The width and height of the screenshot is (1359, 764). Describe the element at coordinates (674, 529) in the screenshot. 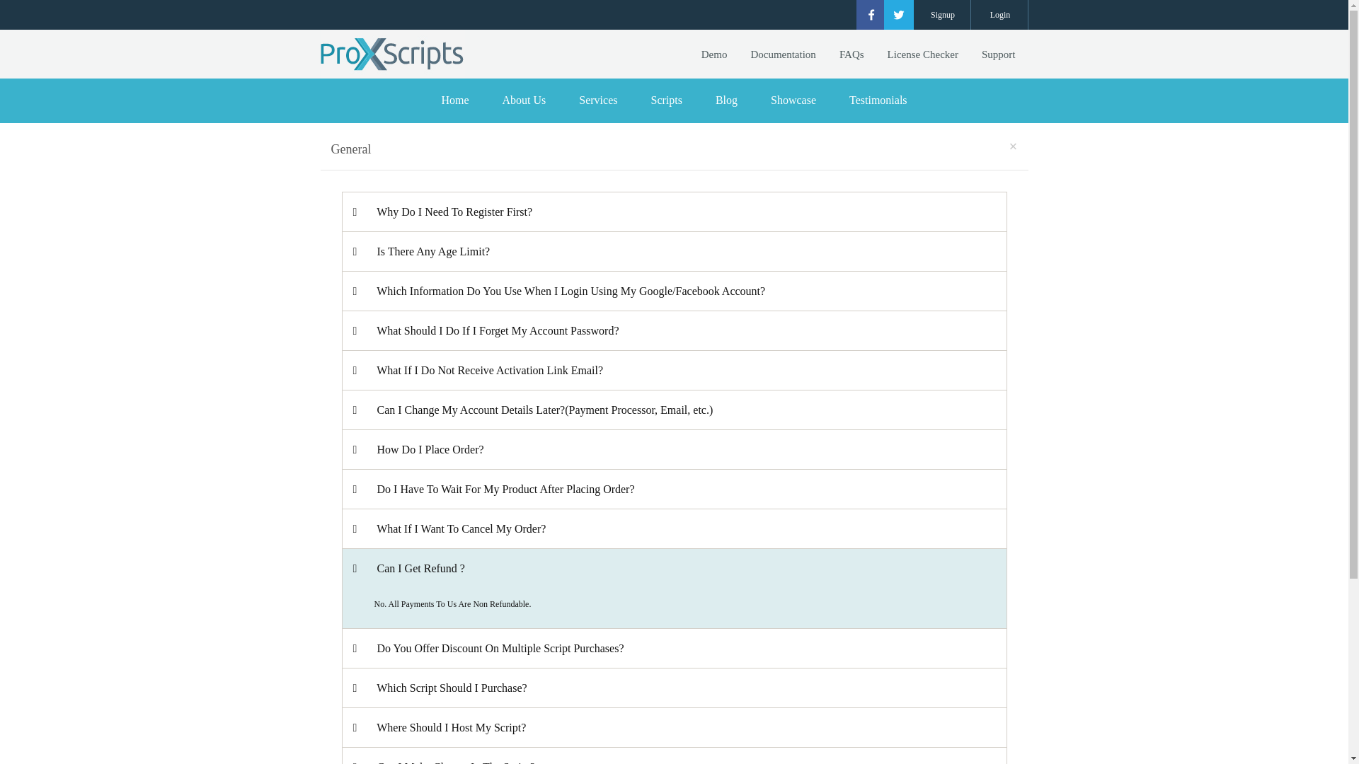

I see `What If I Want To Cancel My Order?` at that location.